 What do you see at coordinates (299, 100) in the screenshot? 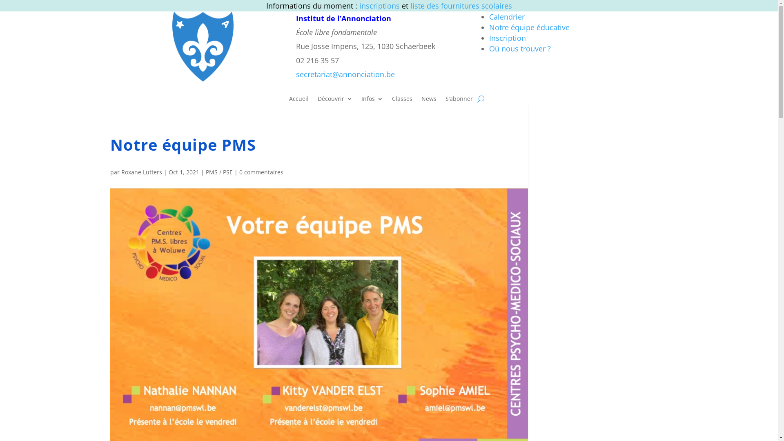
I see `Accueil` at bounding box center [299, 100].